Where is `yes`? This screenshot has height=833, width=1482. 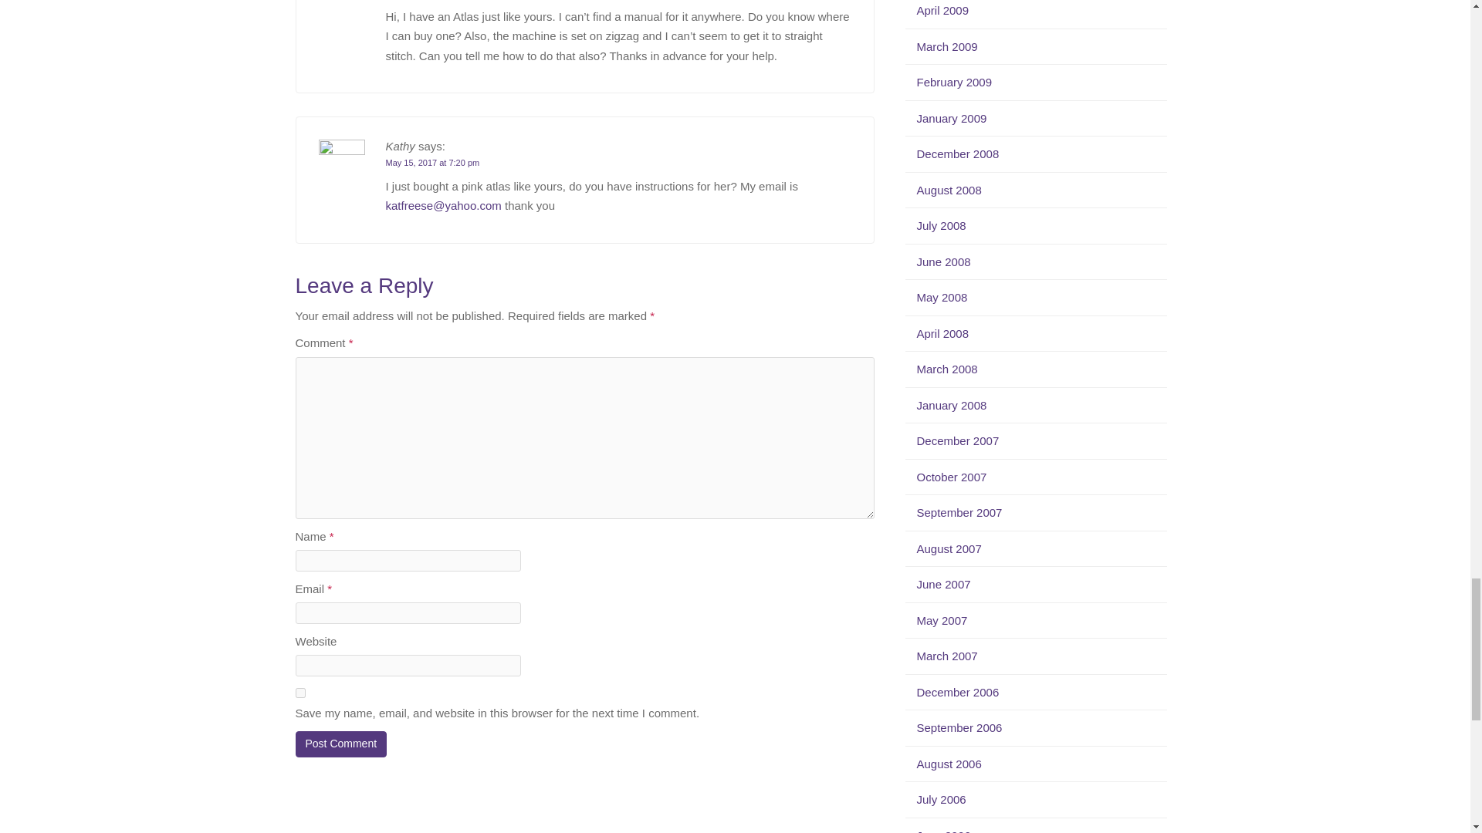 yes is located at coordinates (299, 693).